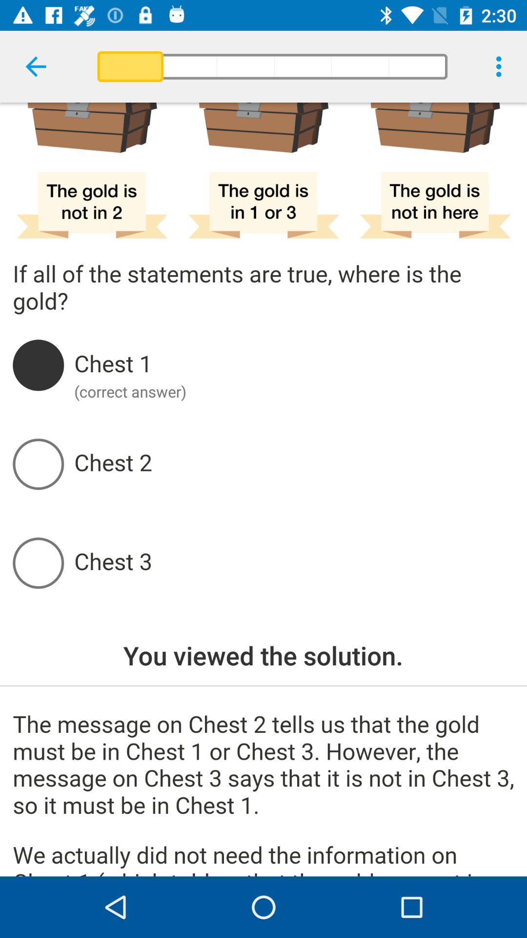  What do you see at coordinates (263, 794) in the screenshot?
I see `more information` at bounding box center [263, 794].